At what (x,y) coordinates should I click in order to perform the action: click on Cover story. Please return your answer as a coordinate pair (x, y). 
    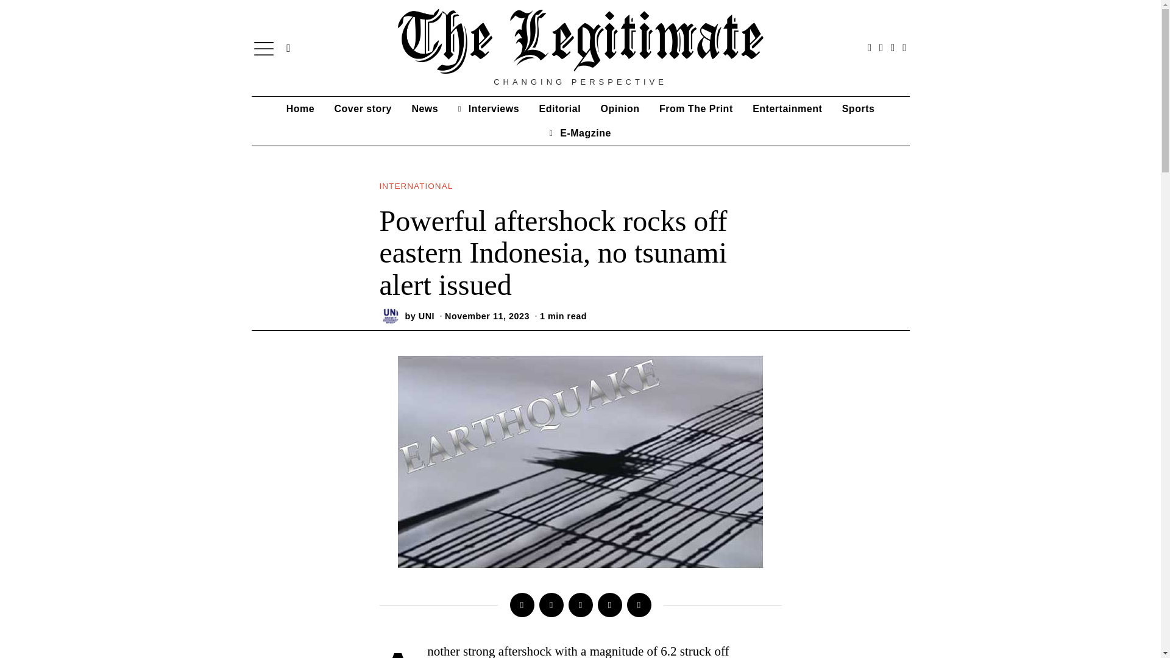
    Looking at the image, I should click on (363, 108).